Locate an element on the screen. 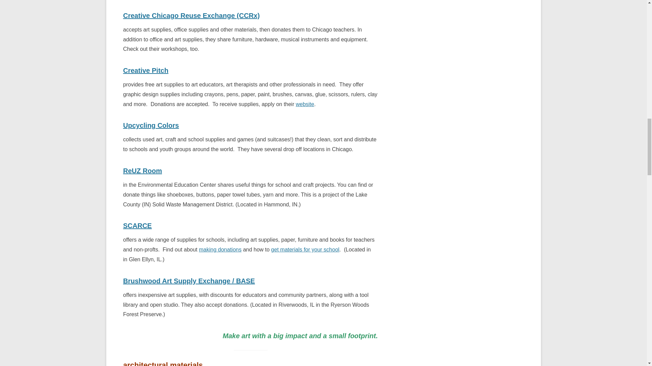 The height and width of the screenshot is (366, 652). making donations is located at coordinates (220, 249).